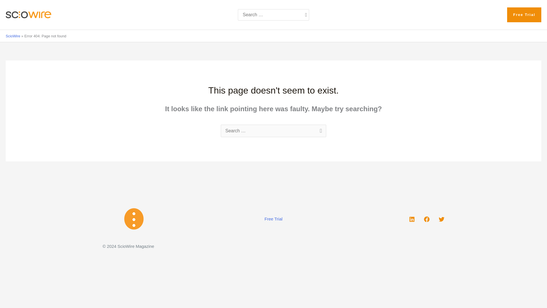 This screenshot has width=547, height=308. I want to click on ScioWire, so click(13, 36).